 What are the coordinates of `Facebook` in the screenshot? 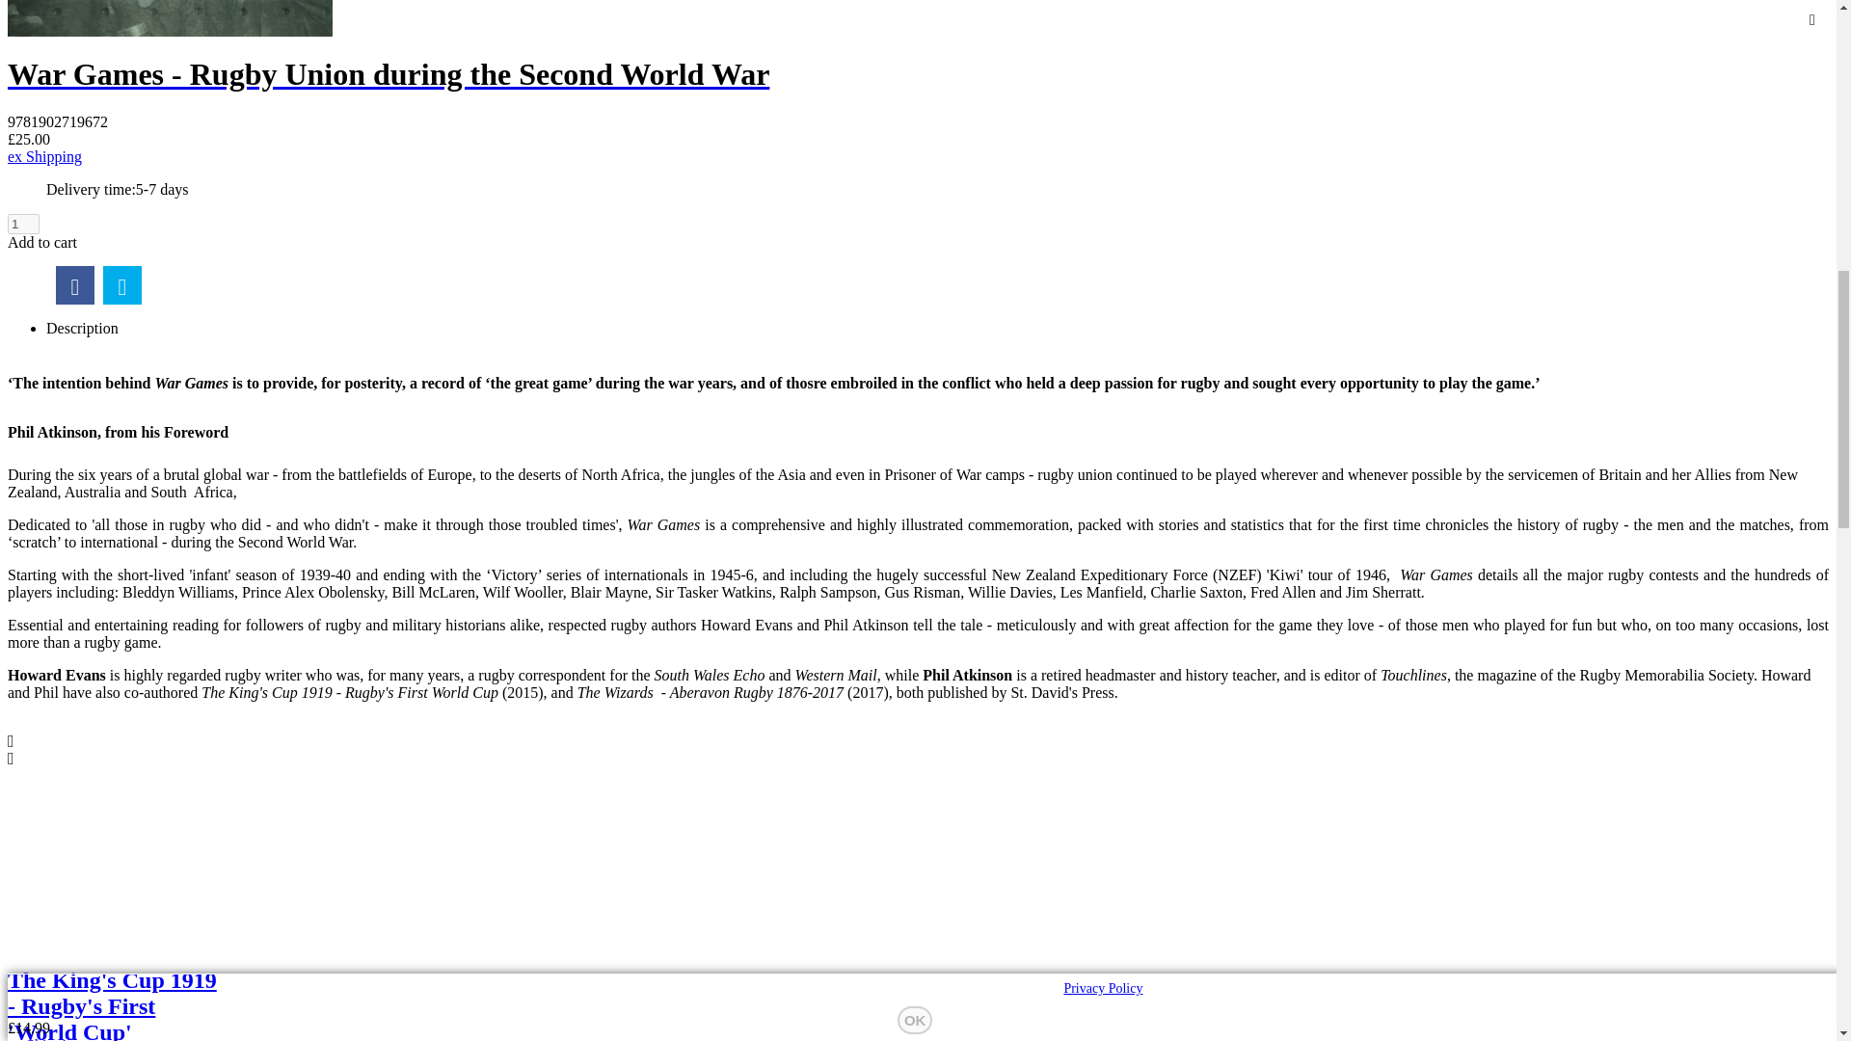 It's located at (74, 285).